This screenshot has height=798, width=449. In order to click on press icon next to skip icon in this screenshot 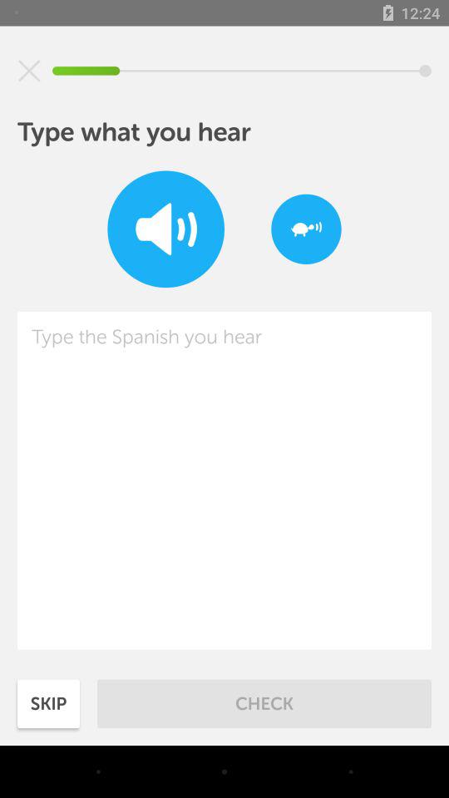, I will do `click(264, 703)`.